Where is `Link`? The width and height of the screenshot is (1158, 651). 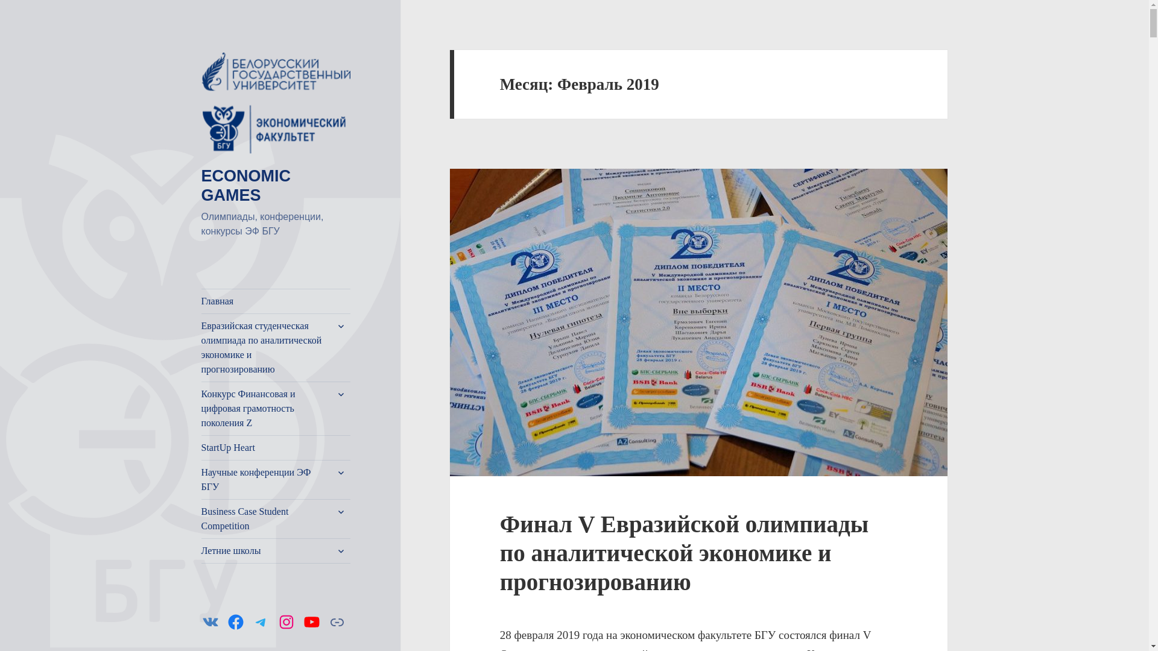
Link is located at coordinates (337, 622).